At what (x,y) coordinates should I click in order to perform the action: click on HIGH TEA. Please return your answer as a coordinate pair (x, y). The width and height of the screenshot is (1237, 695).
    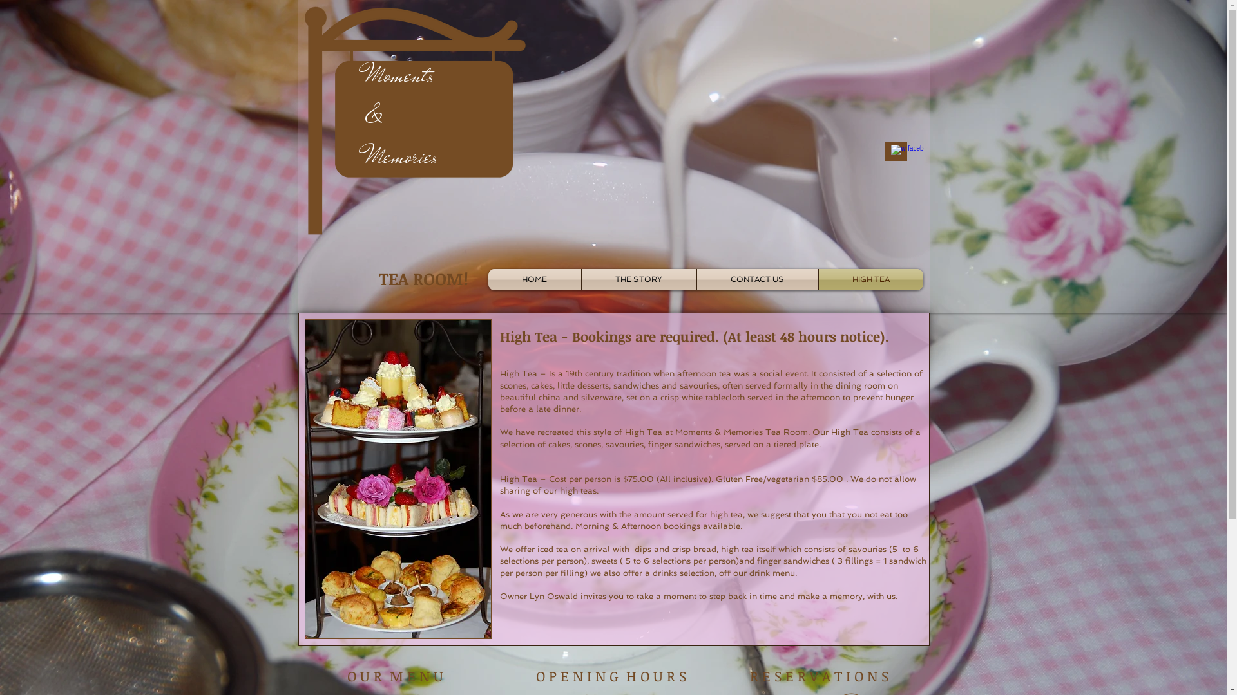
    Looking at the image, I should click on (870, 279).